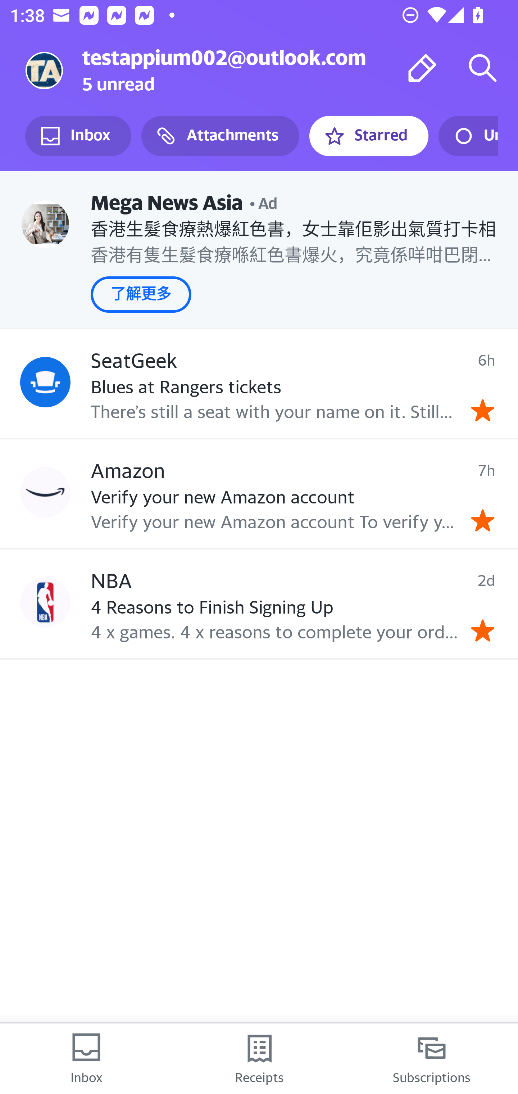 The image size is (518, 1094). Describe the element at coordinates (45, 602) in the screenshot. I see `Profile
NBA` at that location.